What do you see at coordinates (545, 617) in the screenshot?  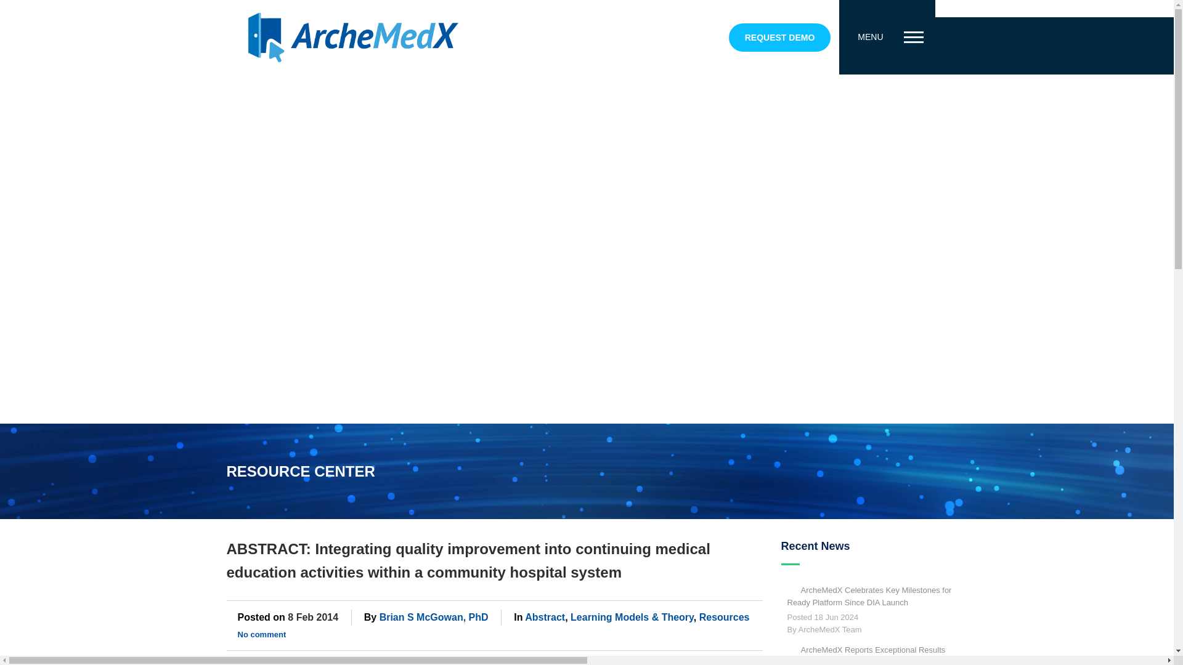 I see `Abstract` at bounding box center [545, 617].